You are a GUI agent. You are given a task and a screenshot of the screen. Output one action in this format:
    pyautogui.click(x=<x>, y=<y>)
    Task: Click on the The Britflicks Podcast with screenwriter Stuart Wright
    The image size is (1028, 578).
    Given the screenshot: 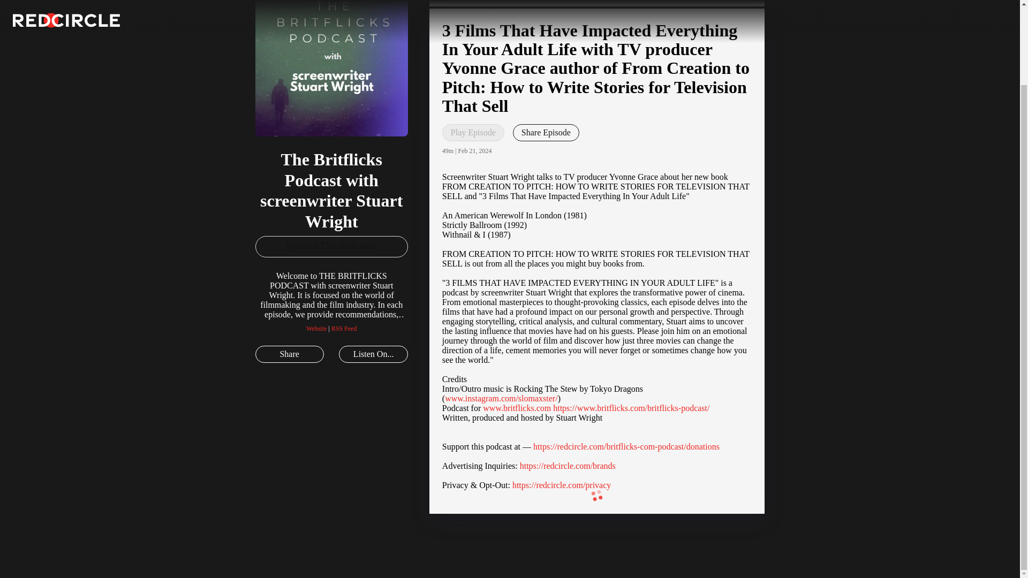 What is the action you would take?
    pyautogui.click(x=366, y=563)
    